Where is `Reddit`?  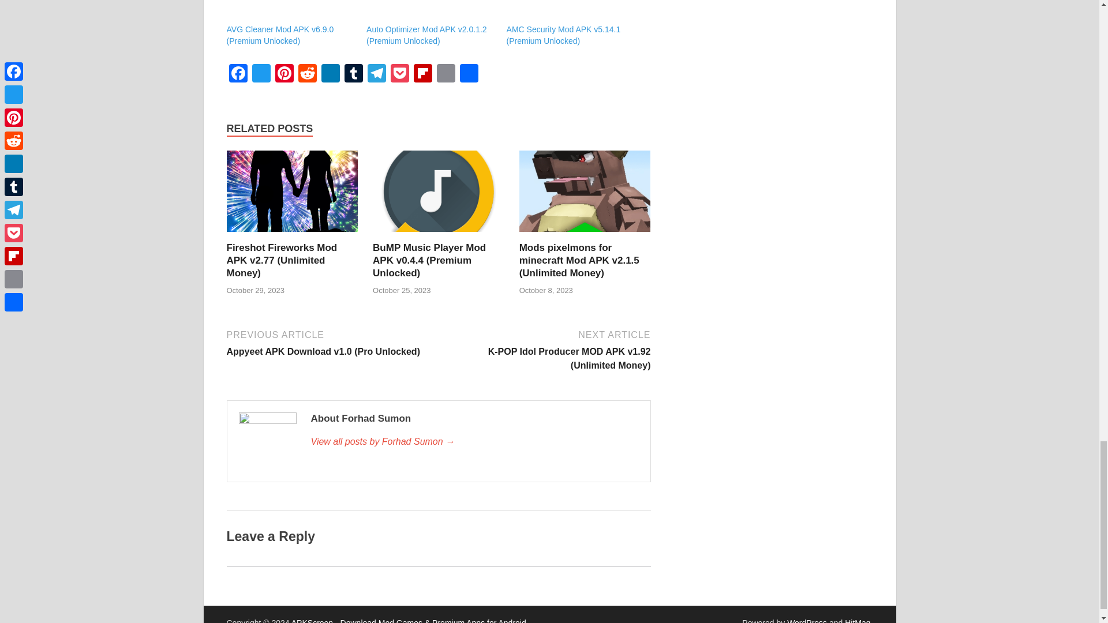 Reddit is located at coordinates (307, 74).